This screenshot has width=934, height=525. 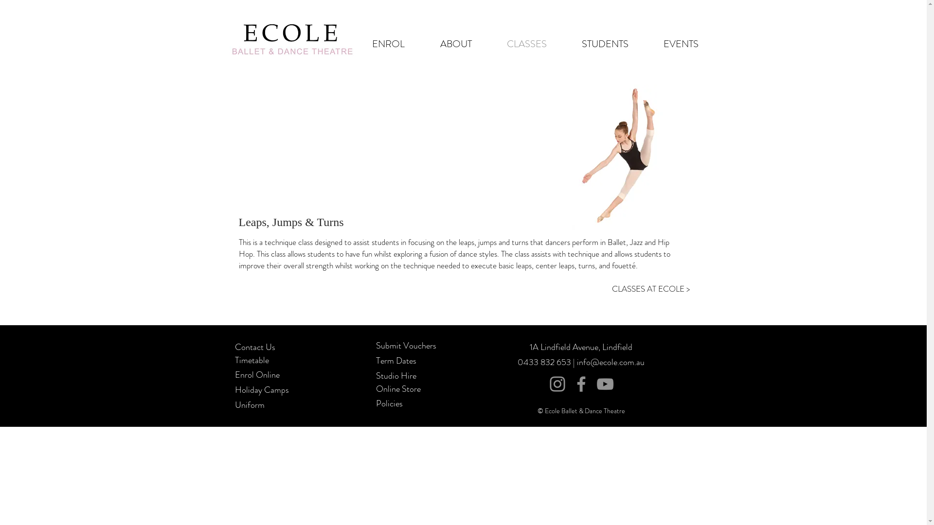 What do you see at coordinates (651, 289) in the screenshot?
I see `CLASSES AT ECOLE >` at bounding box center [651, 289].